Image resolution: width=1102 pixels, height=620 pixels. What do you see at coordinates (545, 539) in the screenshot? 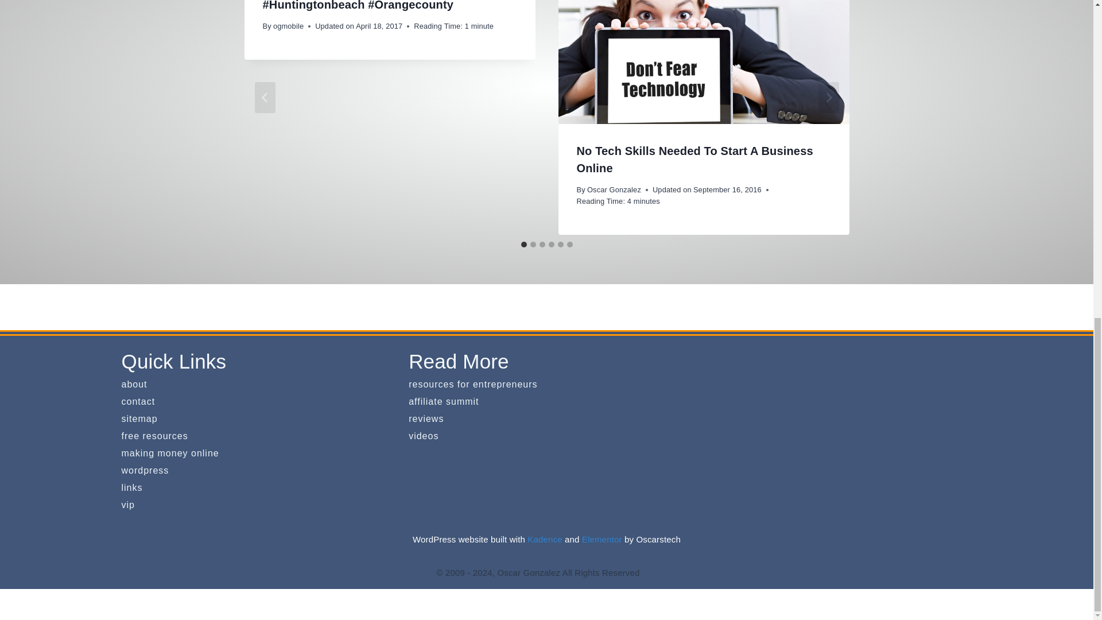
I see `Kadence WP` at bounding box center [545, 539].